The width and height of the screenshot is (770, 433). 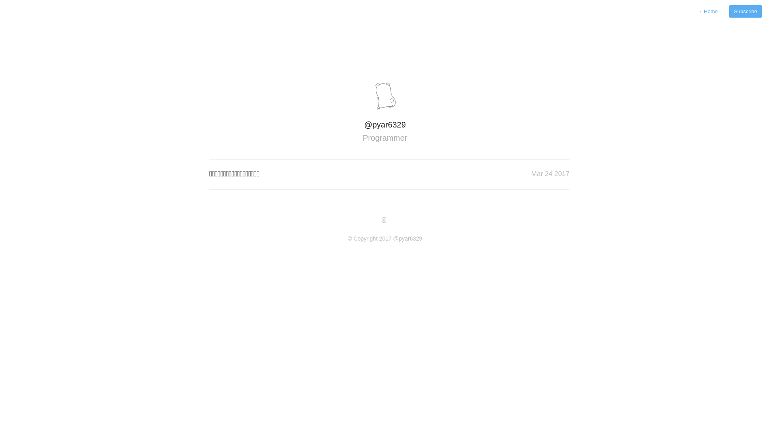 I want to click on Subscribe, so click(x=746, y=11).